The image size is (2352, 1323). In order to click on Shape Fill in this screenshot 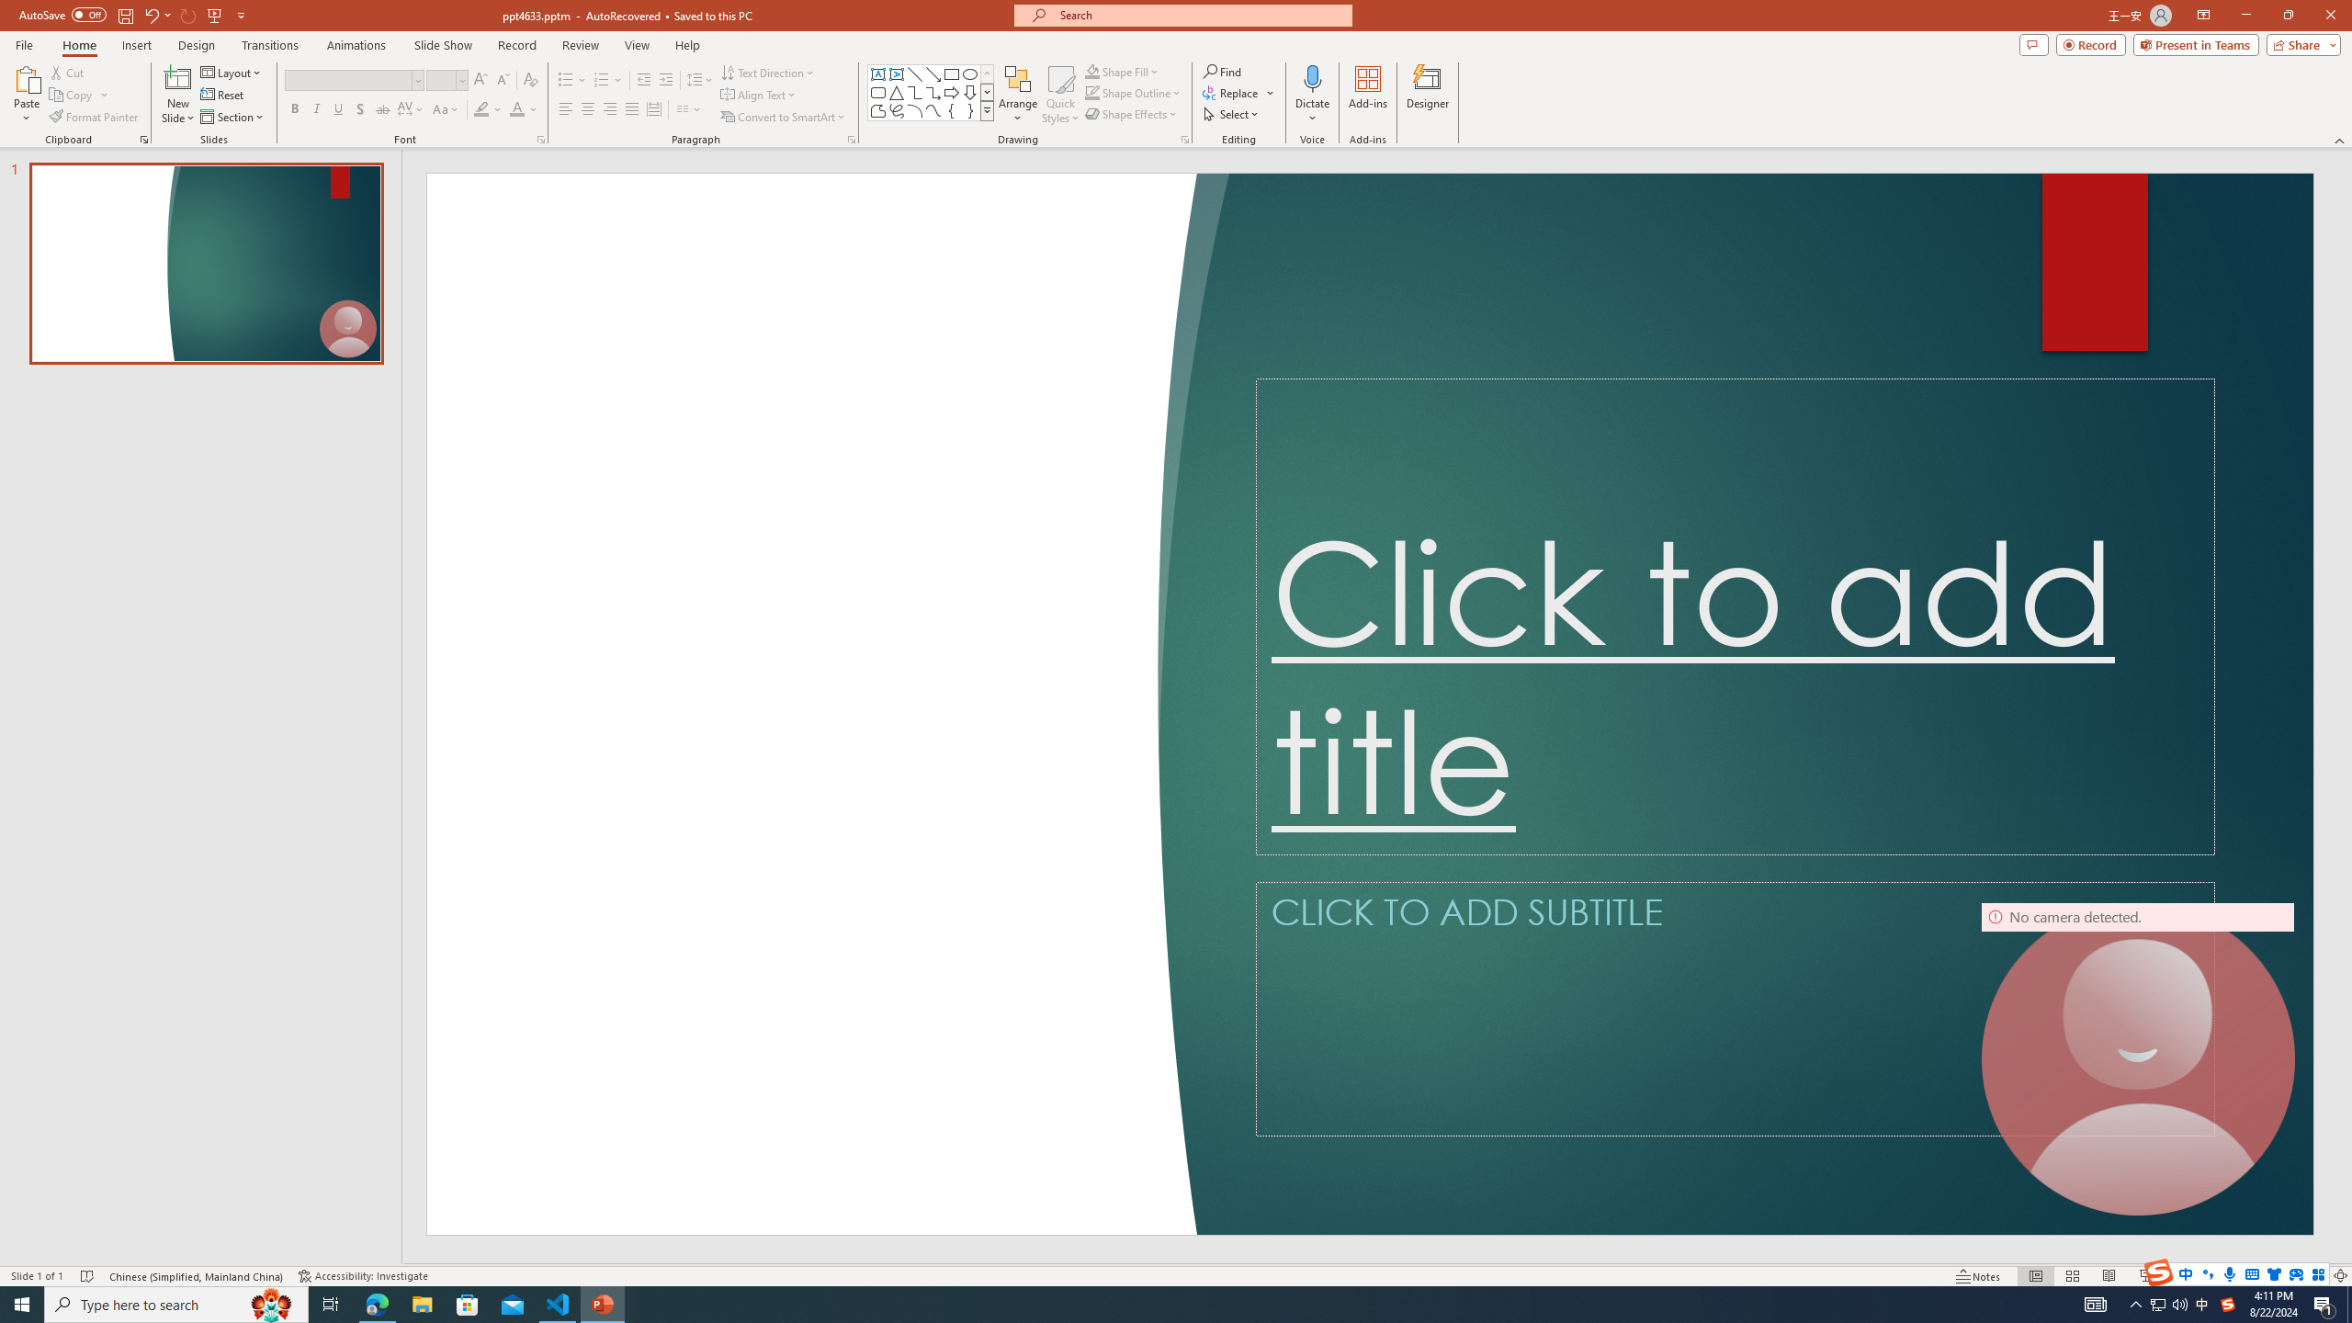, I will do `click(1123, 72)`.